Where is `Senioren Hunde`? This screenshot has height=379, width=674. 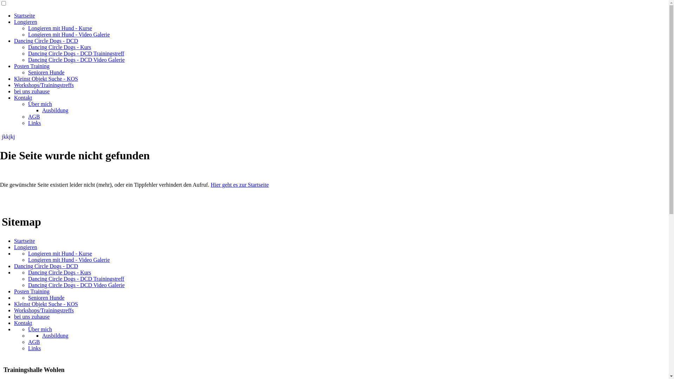
Senioren Hunde is located at coordinates (46, 72).